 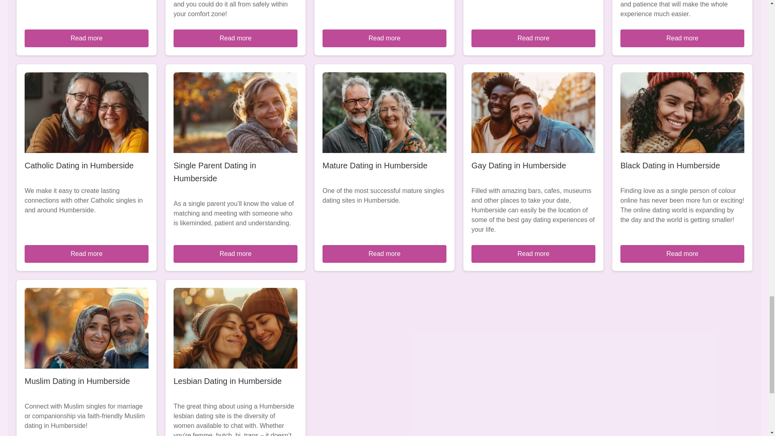 What do you see at coordinates (384, 254) in the screenshot?
I see `Read more` at bounding box center [384, 254].